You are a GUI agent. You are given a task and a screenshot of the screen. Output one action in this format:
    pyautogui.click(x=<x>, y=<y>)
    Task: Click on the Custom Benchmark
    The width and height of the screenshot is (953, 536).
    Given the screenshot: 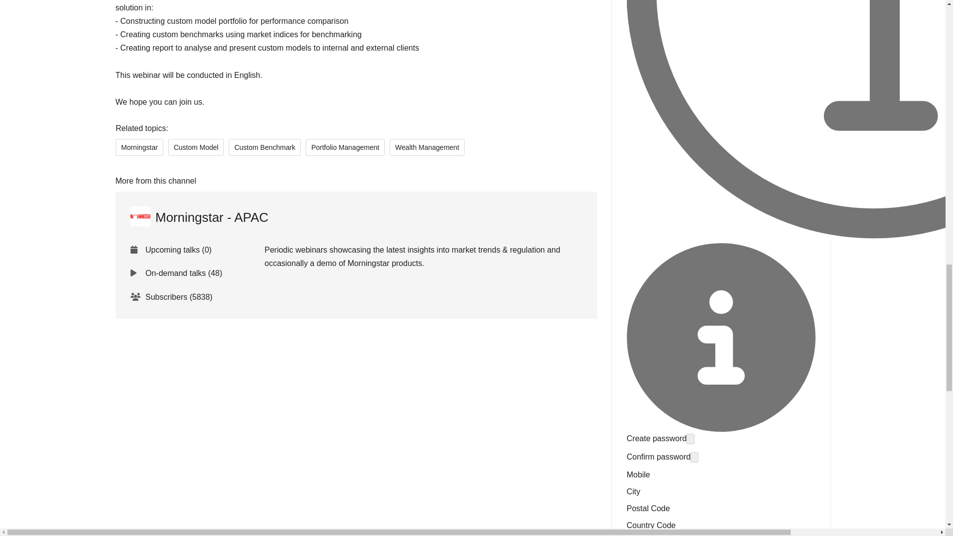 What is the action you would take?
    pyautogui.click(x=265, y=147)
    